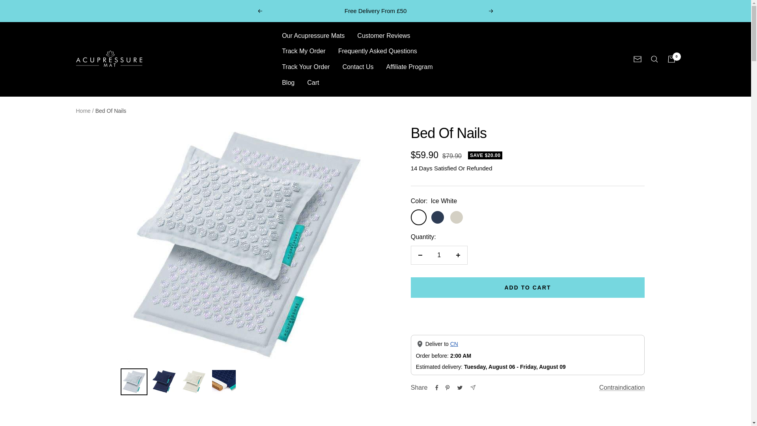  I want to click on 1, so click(439, 255).